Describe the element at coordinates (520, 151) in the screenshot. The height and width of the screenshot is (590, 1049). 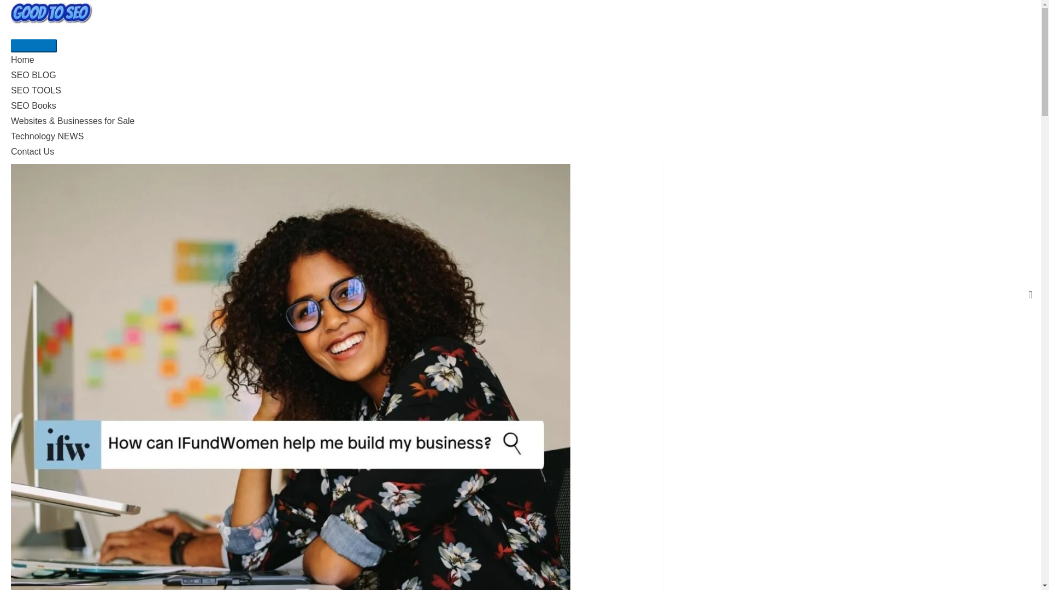
I see `Contact Us` at that location.